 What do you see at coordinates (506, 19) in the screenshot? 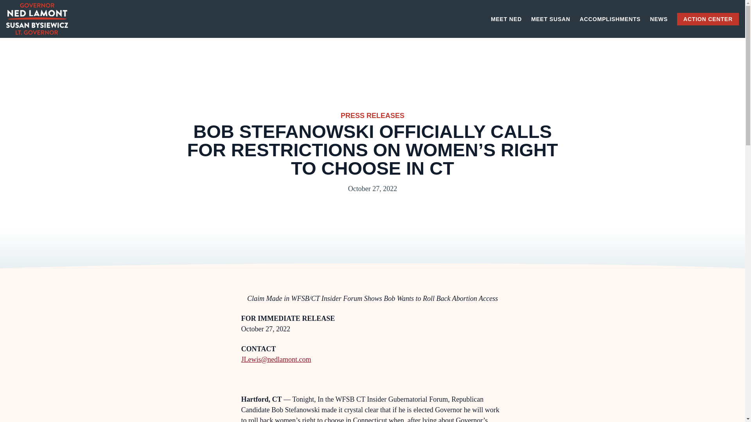
I see `MEET NED` at bounding box center [506, 19].